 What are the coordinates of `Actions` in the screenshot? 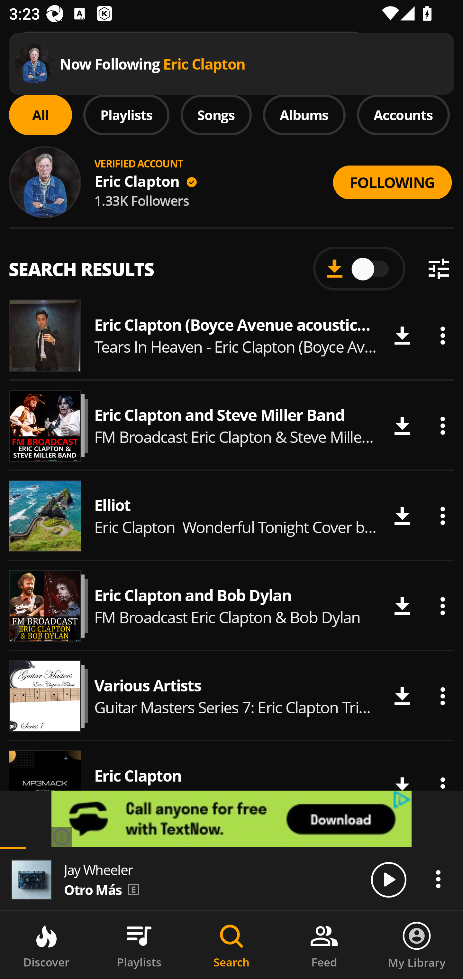 It's located at (438, 879).